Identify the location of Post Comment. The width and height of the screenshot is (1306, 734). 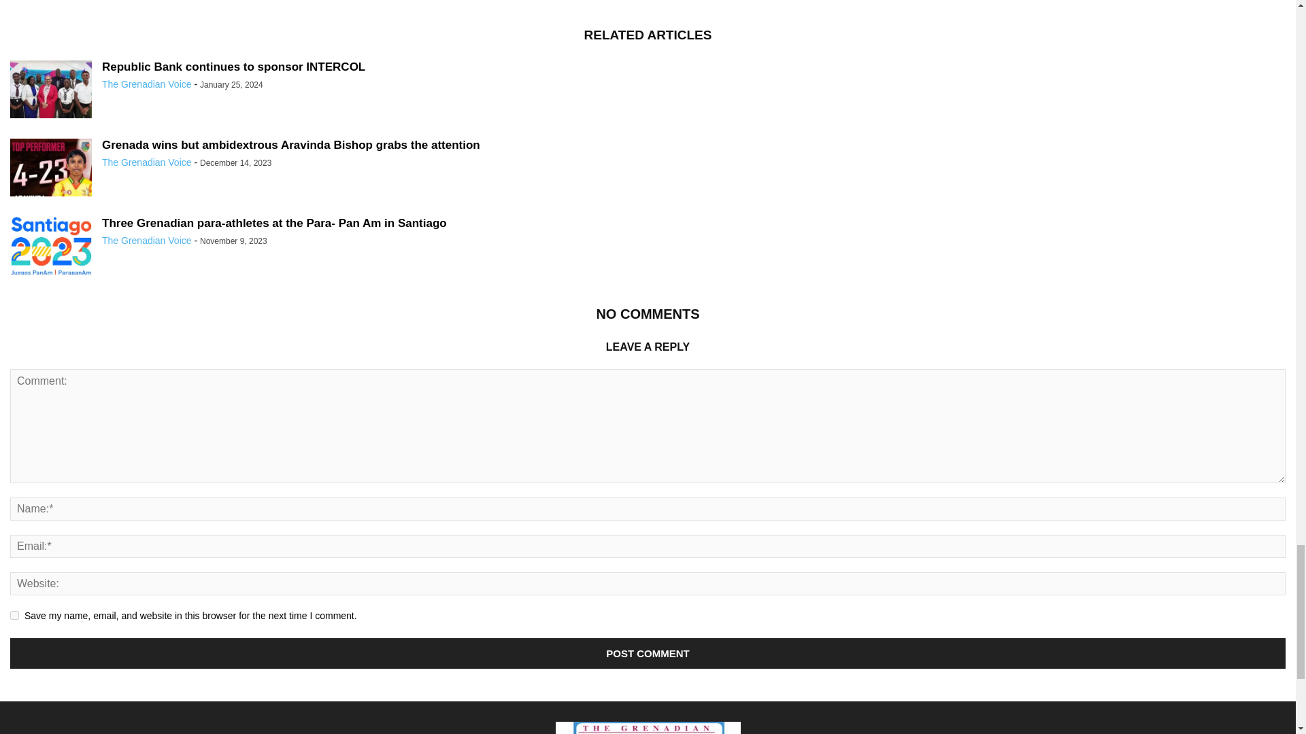
(648, 652).